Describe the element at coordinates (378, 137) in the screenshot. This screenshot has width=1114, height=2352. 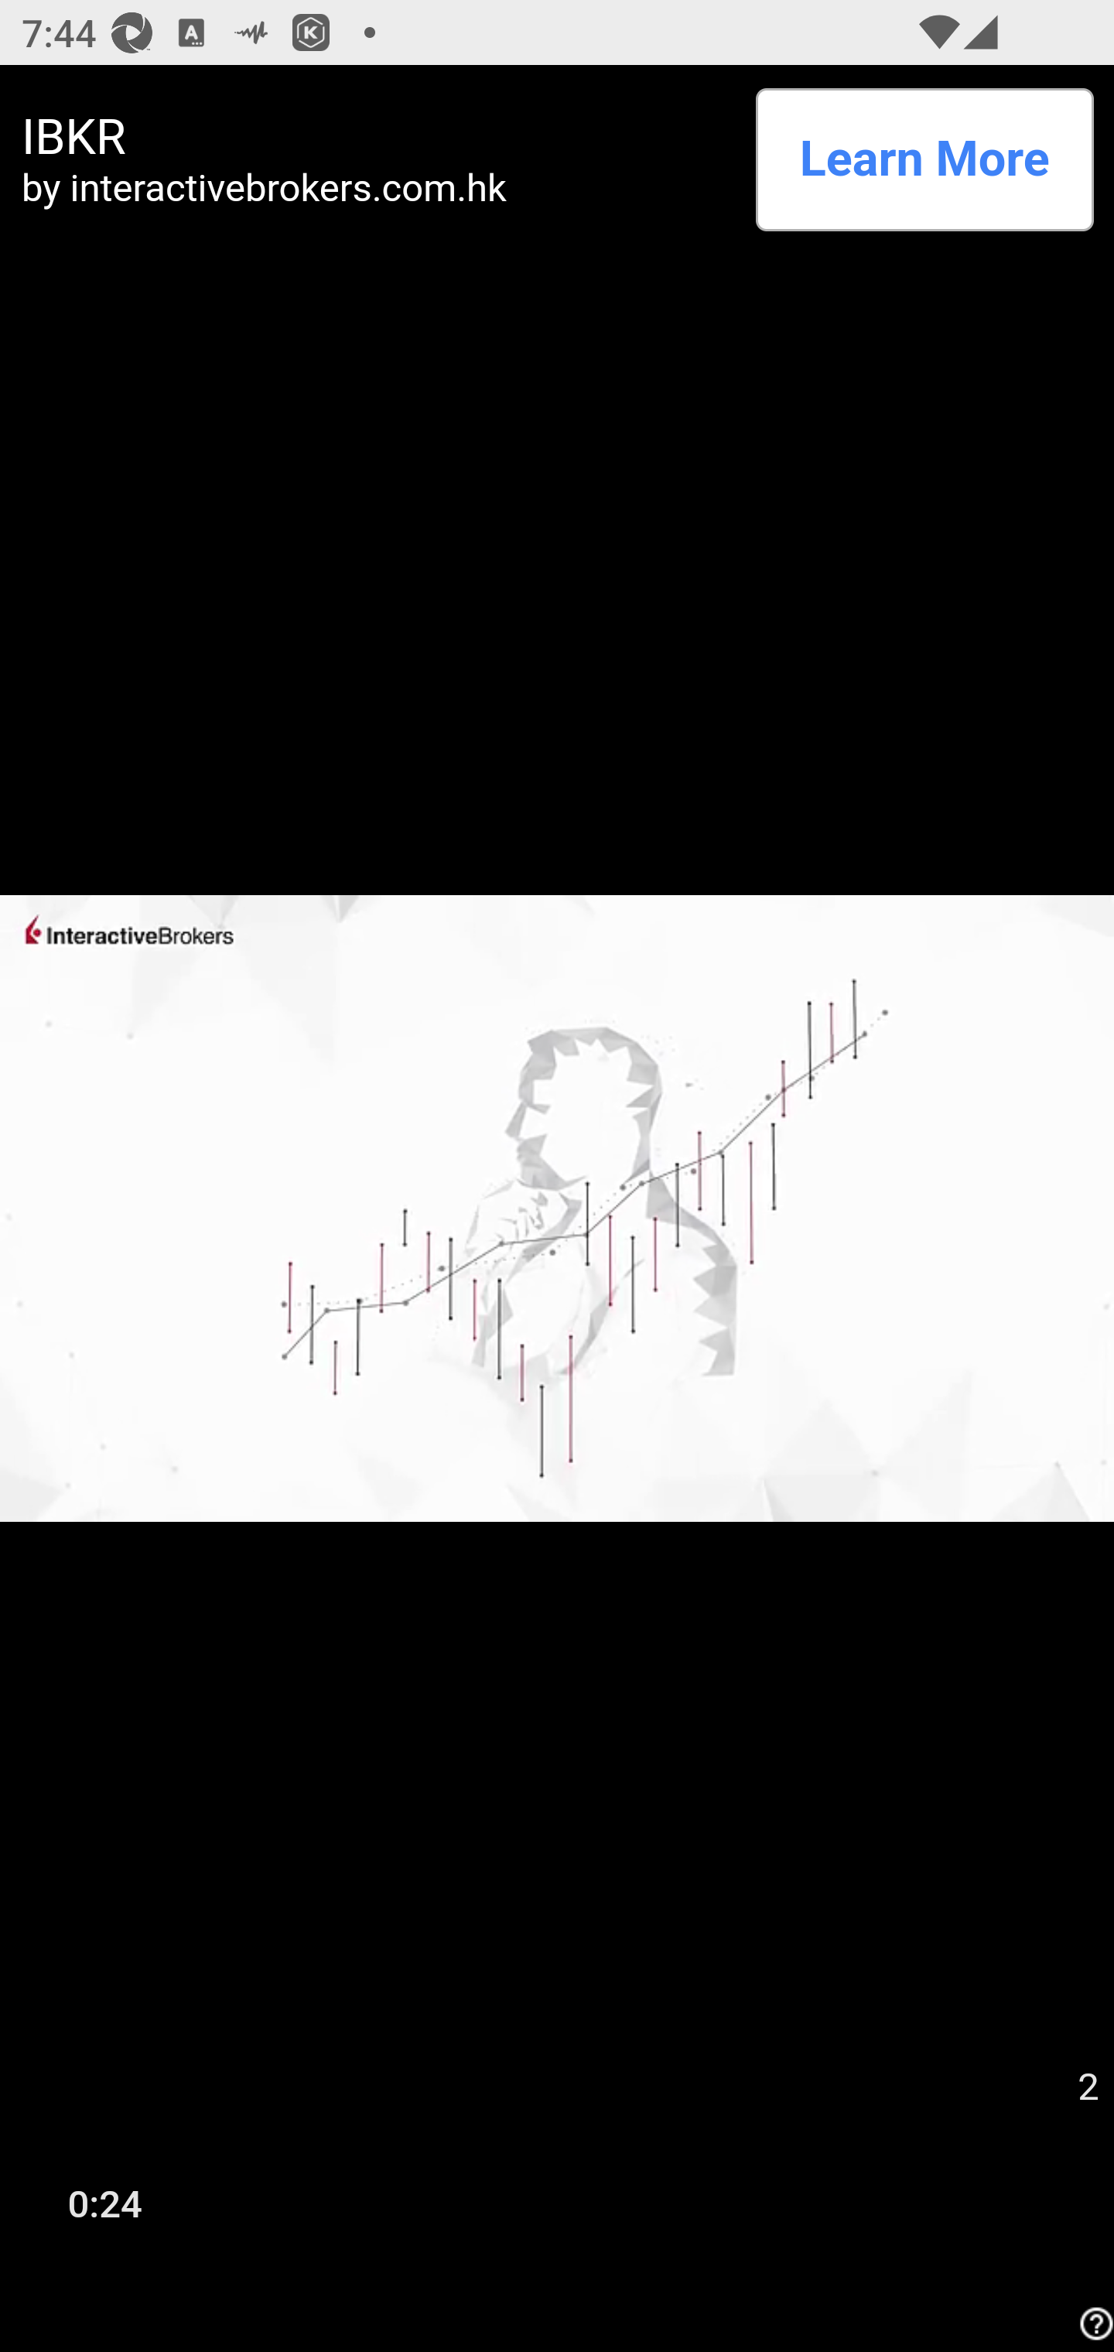
I see `IBKR` at that location.